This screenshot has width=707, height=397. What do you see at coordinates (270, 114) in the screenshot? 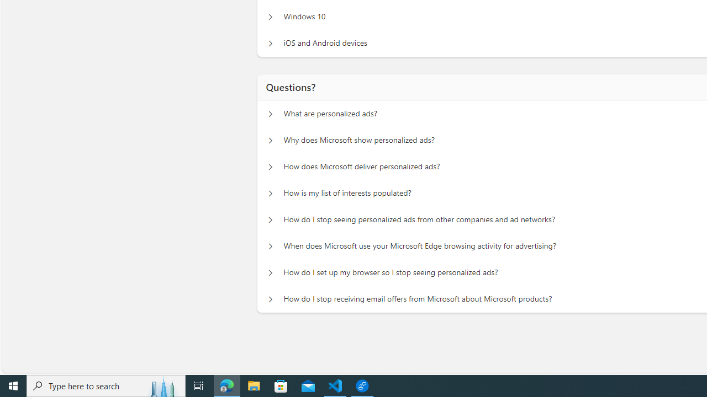
I see `Questions? What are personalized ads?` at bounding box center [270, 114].